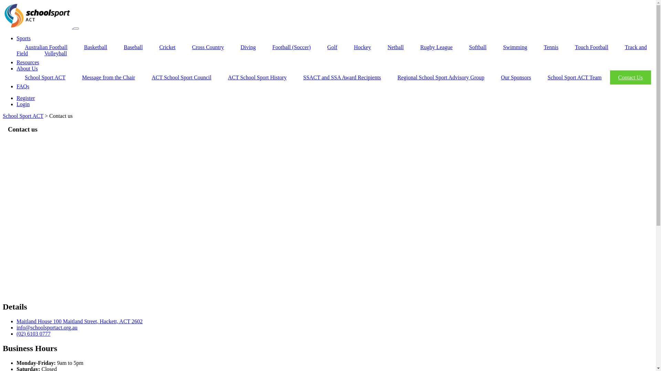 This screenshot has height=371, width=661. I want to click on Cricket, so click(167, 47).